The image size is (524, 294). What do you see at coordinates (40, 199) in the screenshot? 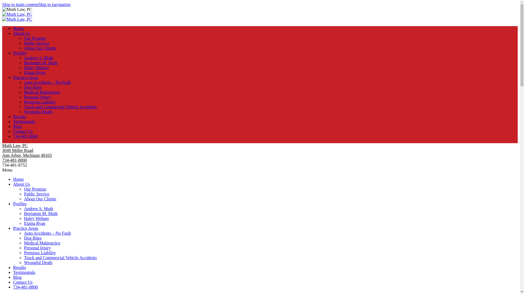
I see `About Our Clients` at bounding box center [40, 199].